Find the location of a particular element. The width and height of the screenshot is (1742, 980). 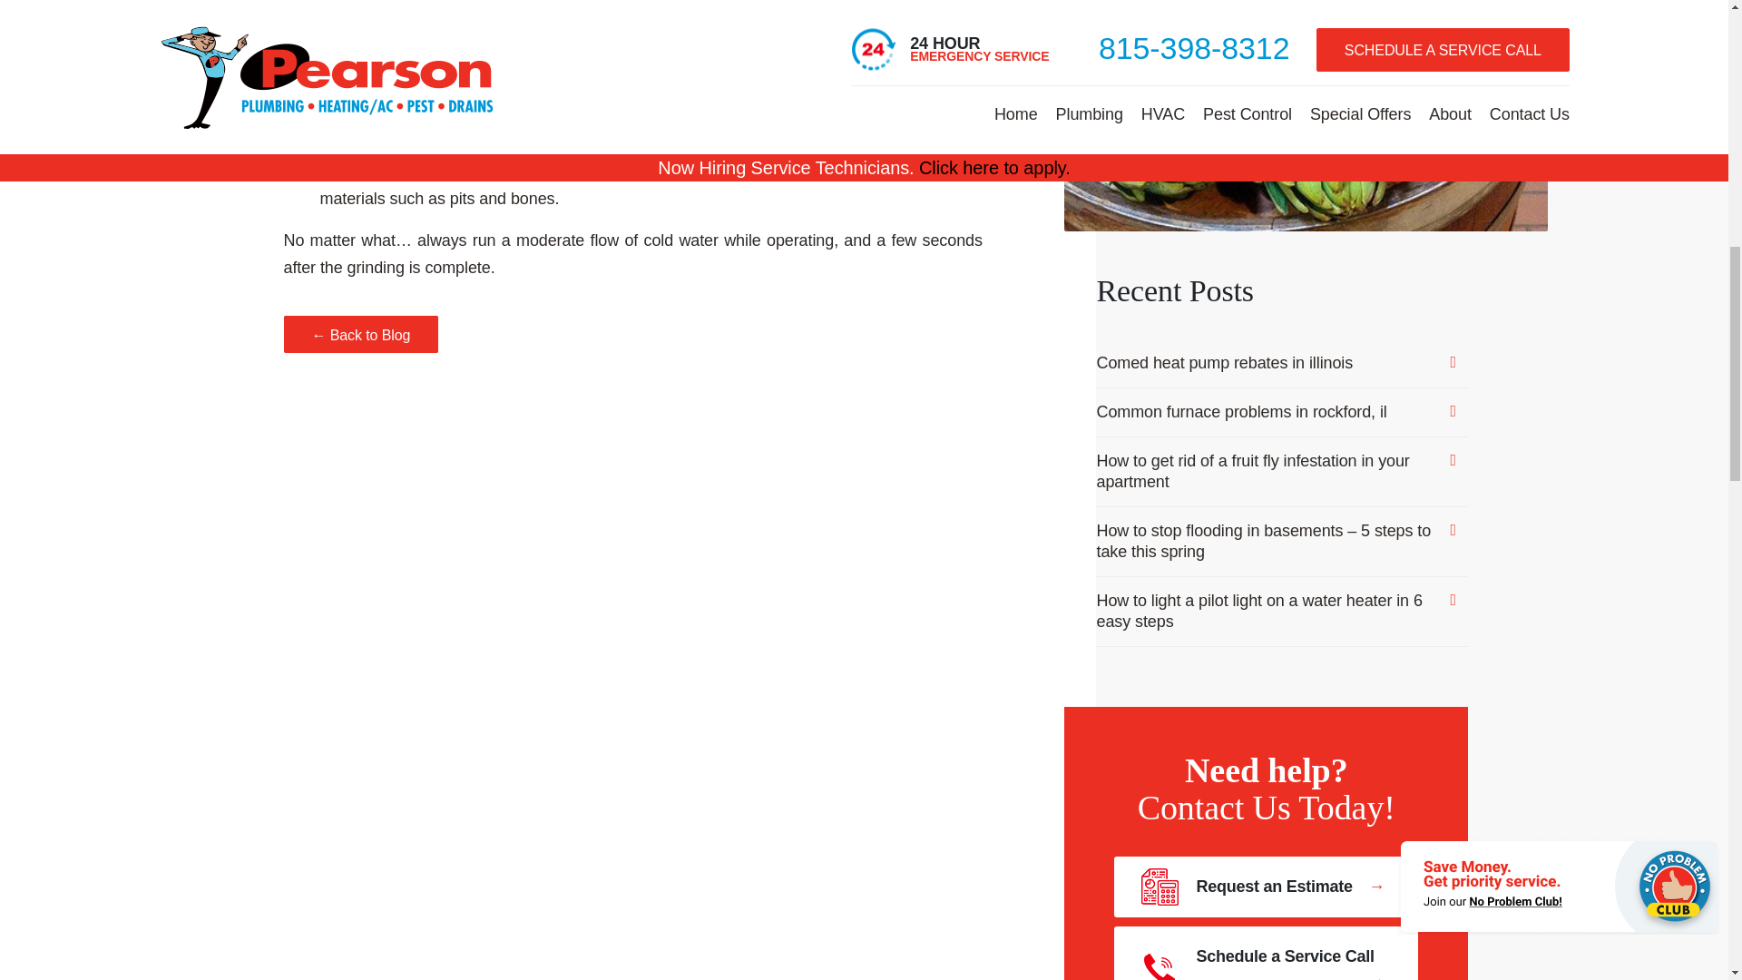

comed heat pump rebates in illinois is located at coordinates (1281, 363).